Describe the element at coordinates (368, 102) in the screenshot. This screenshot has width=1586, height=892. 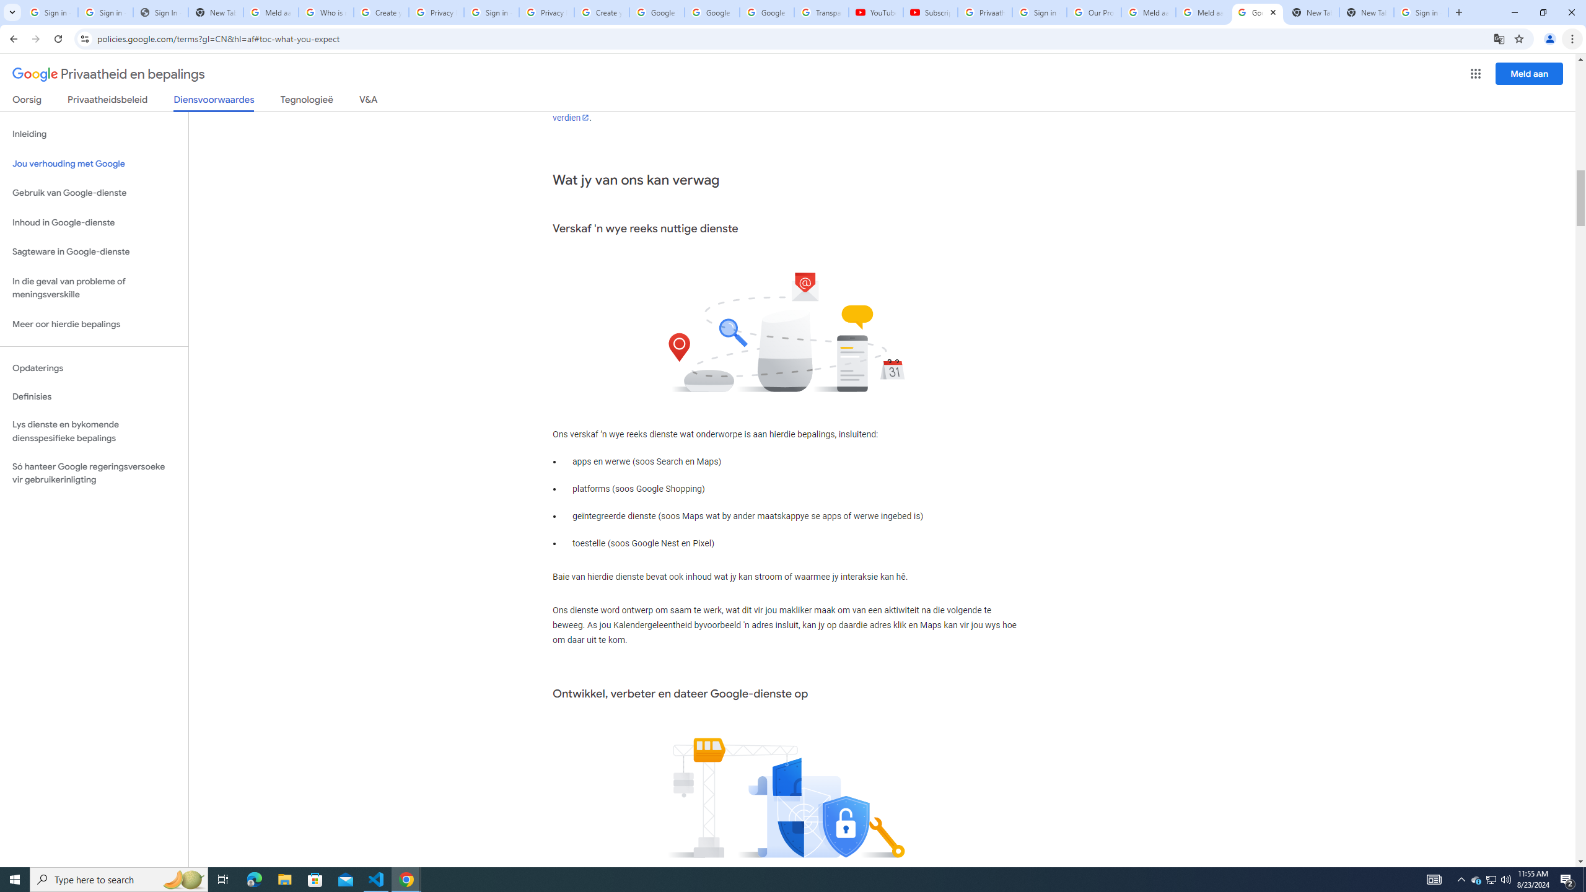
I see `V&A` at that location.